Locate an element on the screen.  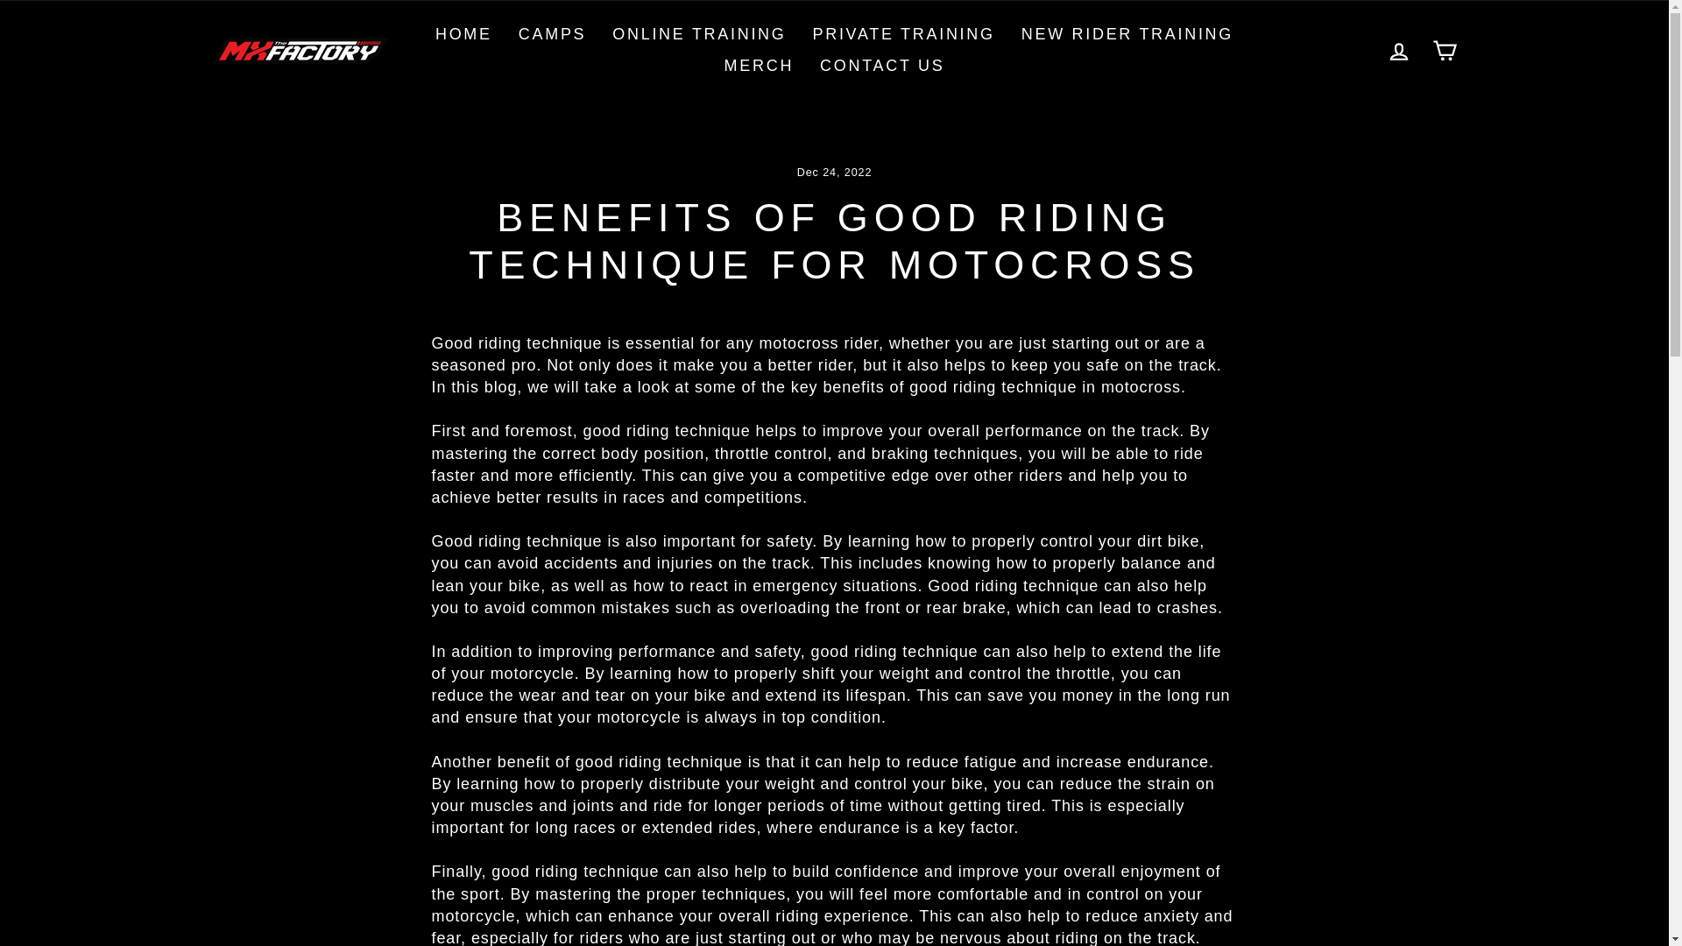
PRIVATE TRAINING is located at coordinates (903, 34).